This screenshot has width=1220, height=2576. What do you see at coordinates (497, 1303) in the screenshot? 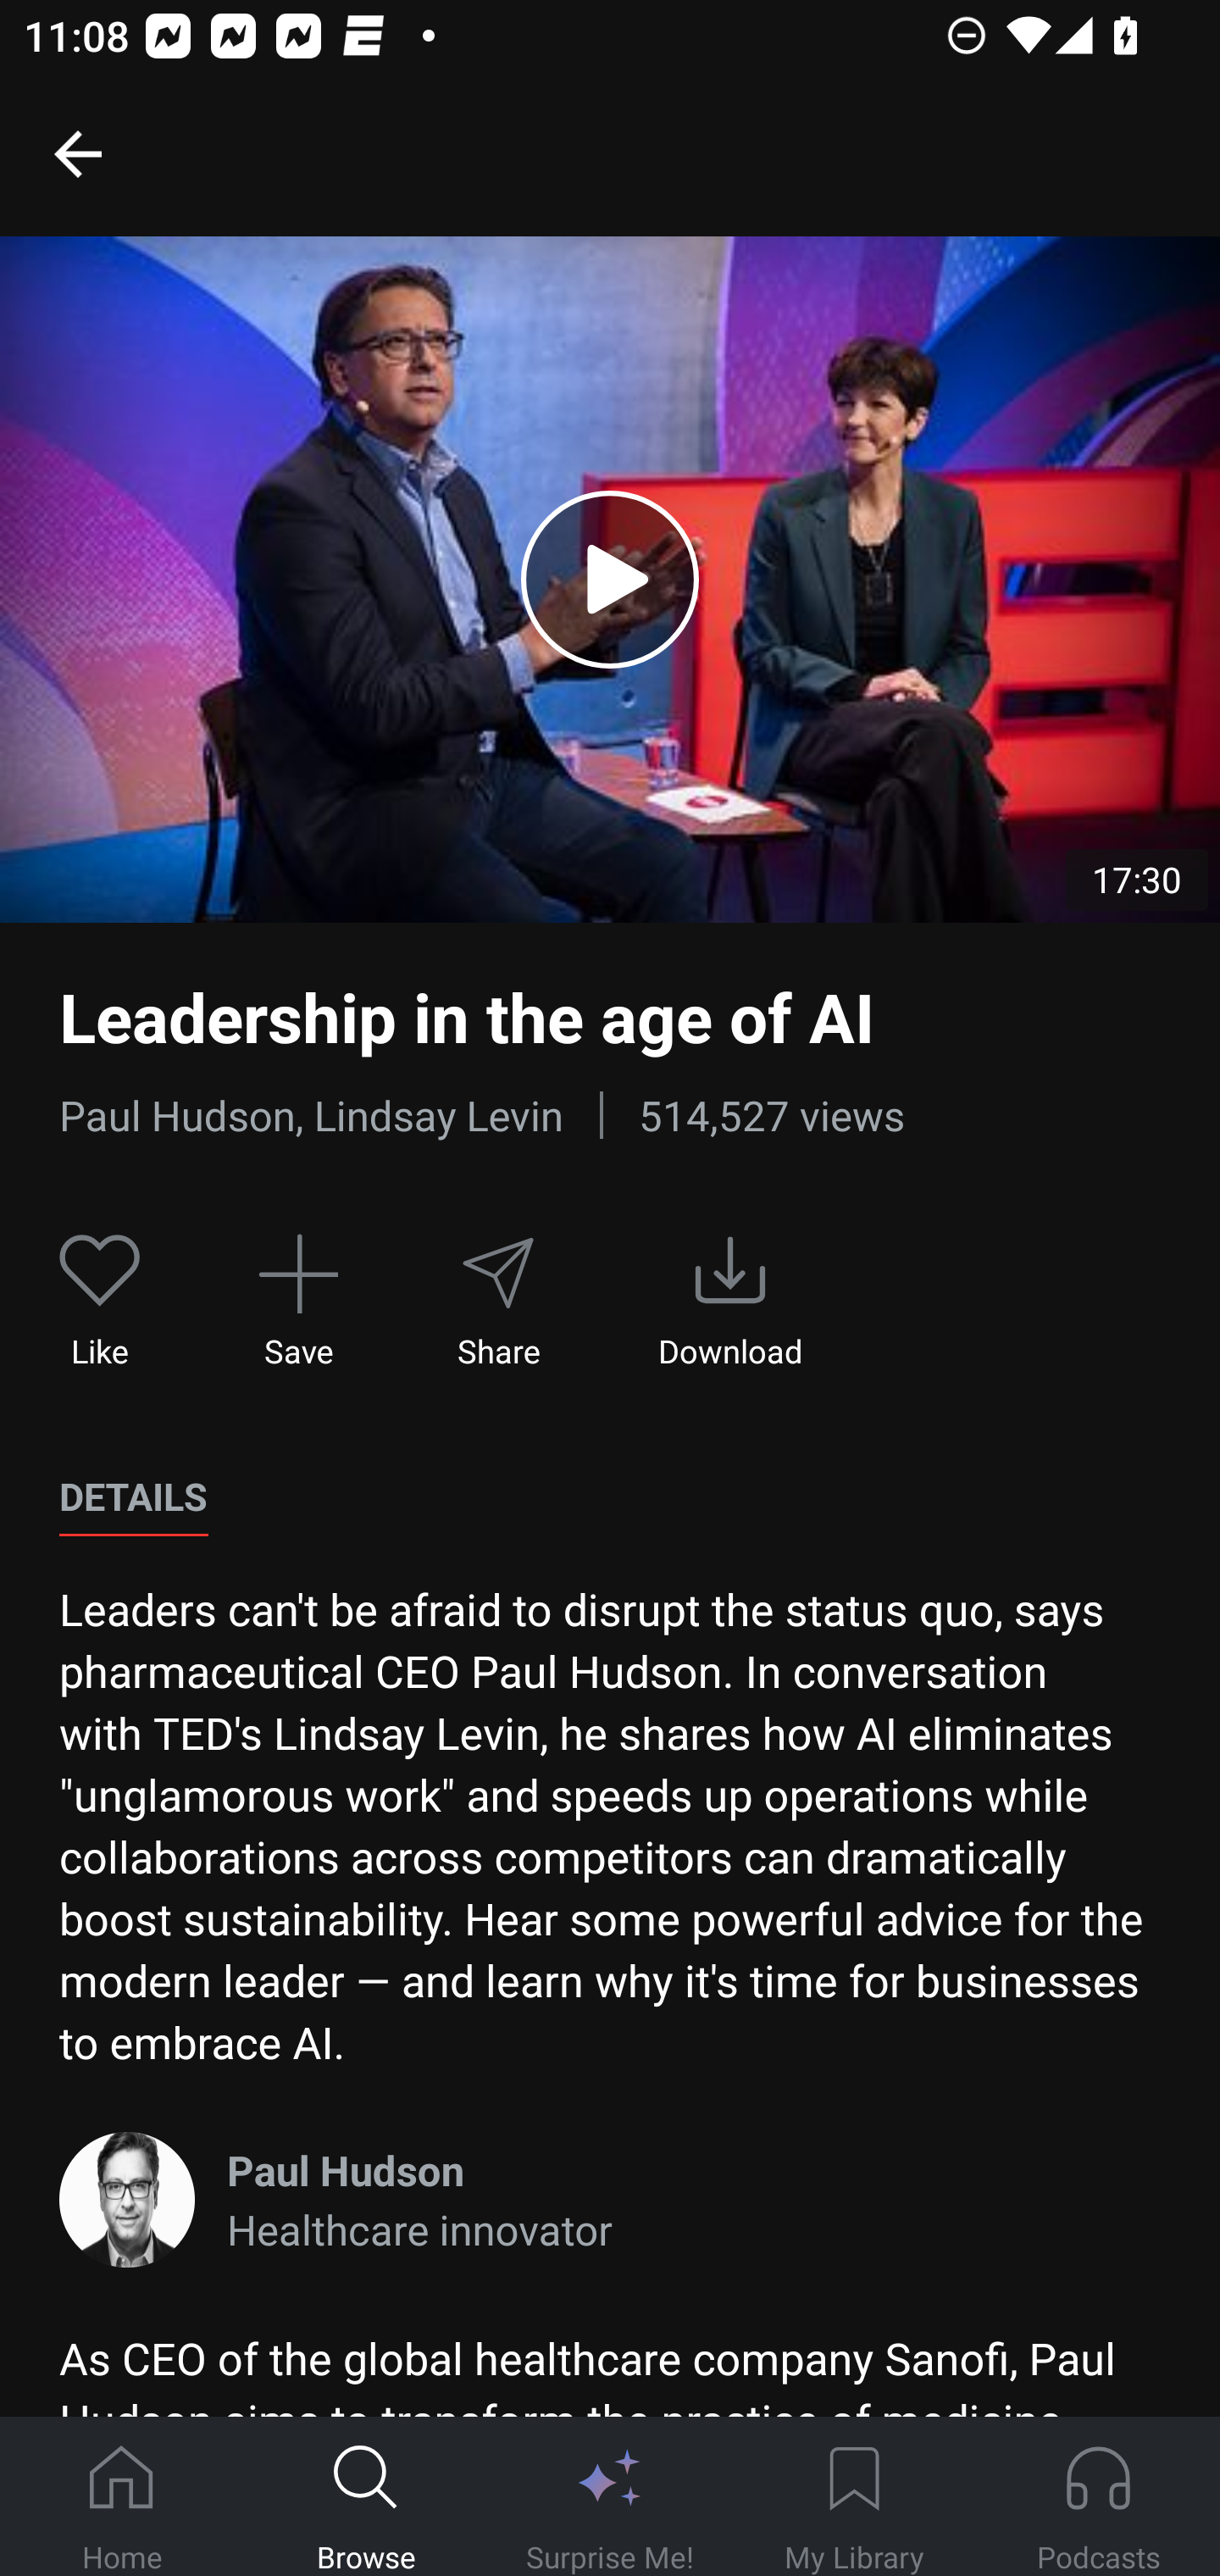
I see `Share` at bounding box center [497, 1303].